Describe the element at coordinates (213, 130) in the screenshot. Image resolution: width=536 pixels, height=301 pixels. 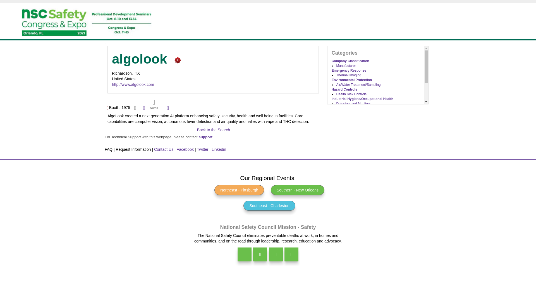
I see `Back to the Search` at that location.